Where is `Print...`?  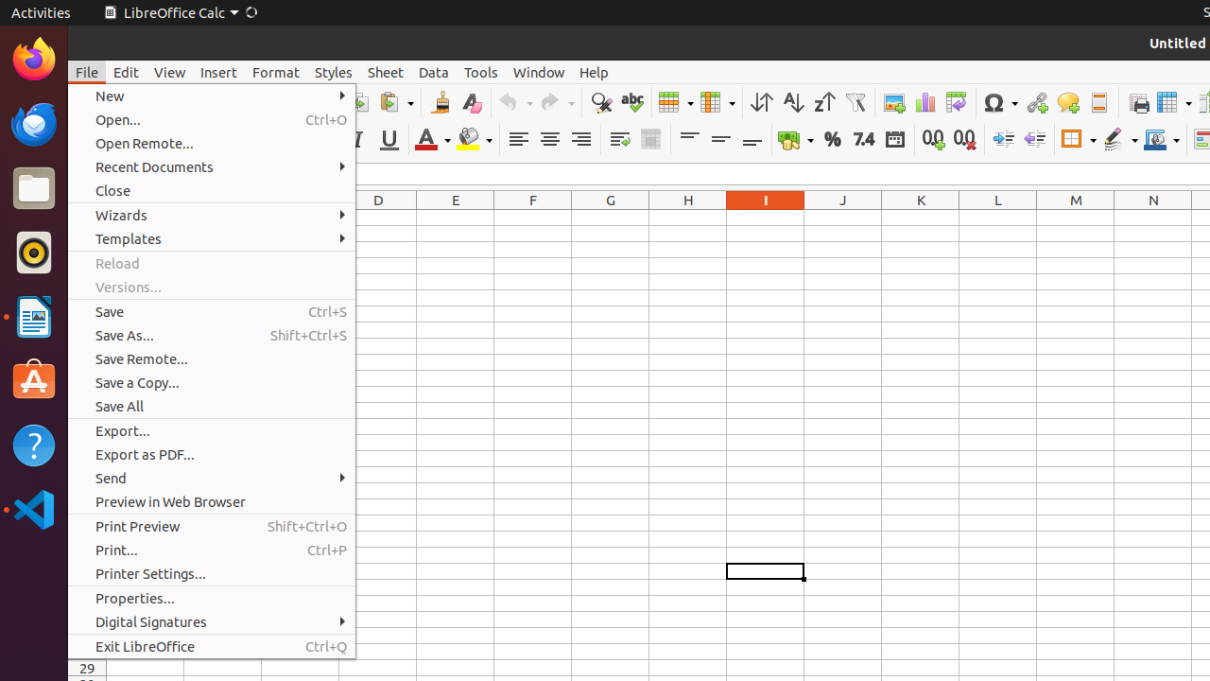 Print... is located at coordinates (212, 550).